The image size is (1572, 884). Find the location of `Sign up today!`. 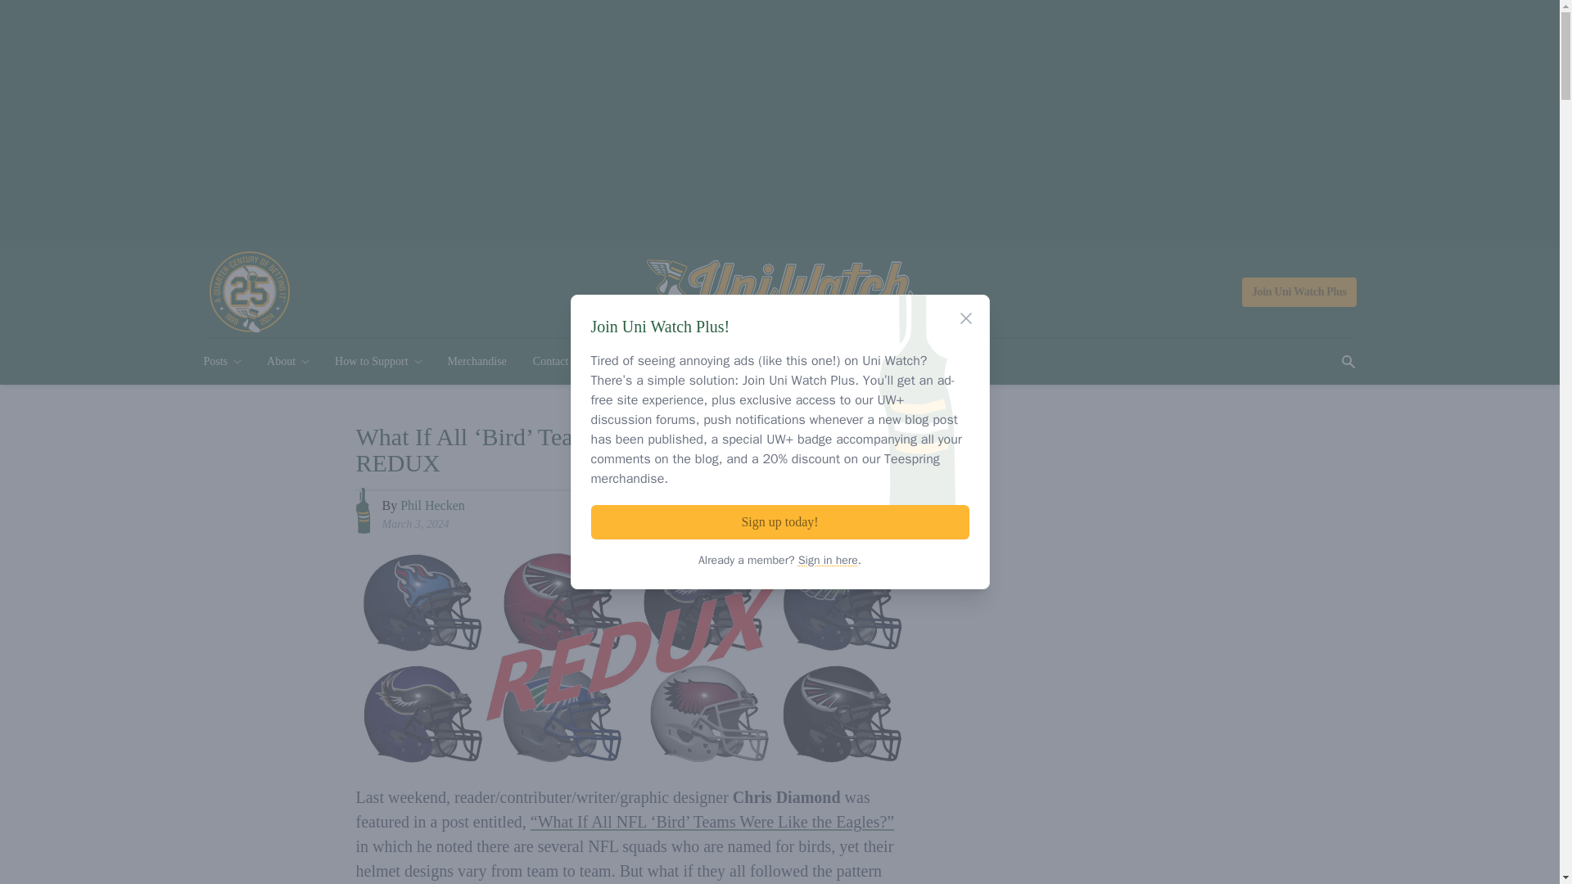

Sign up today! is located at coordinates (779, 521).